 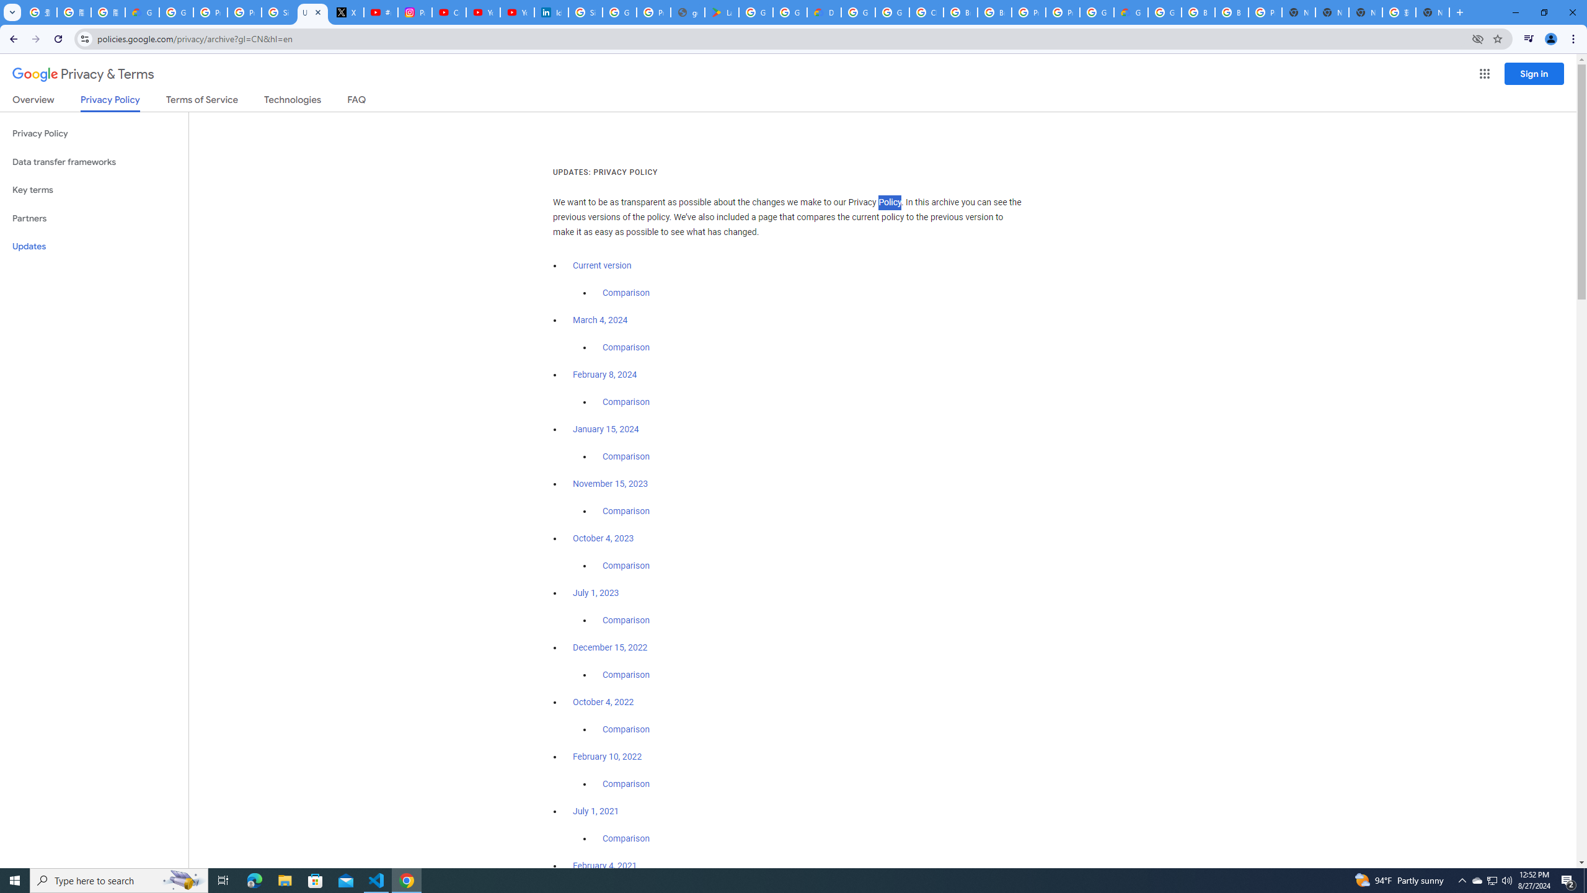 What do you see at coordinates (94, 162) in the screenshot?
I see `Data transfer frameworks` at bounding box center [94, 162].